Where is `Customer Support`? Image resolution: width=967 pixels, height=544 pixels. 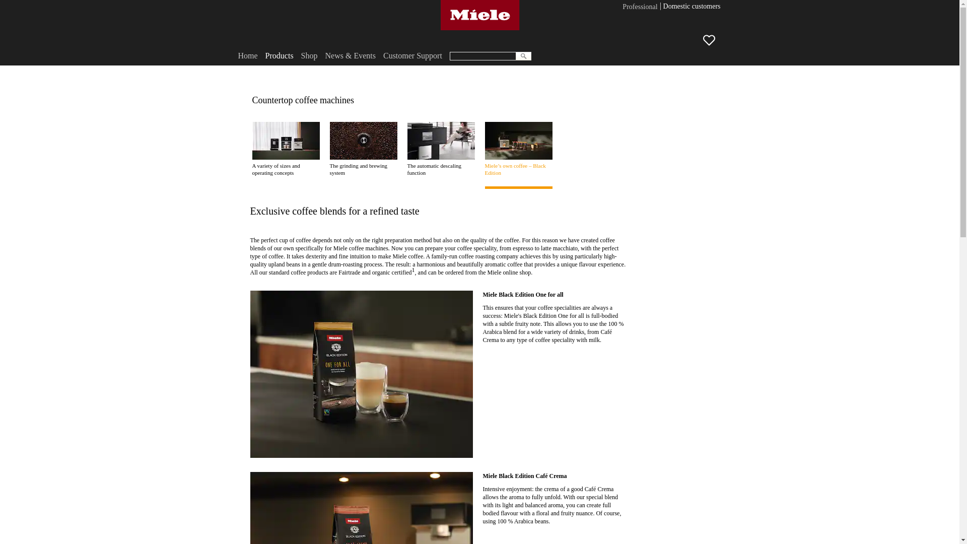
Customer Support is located at coordinates (412, 55).